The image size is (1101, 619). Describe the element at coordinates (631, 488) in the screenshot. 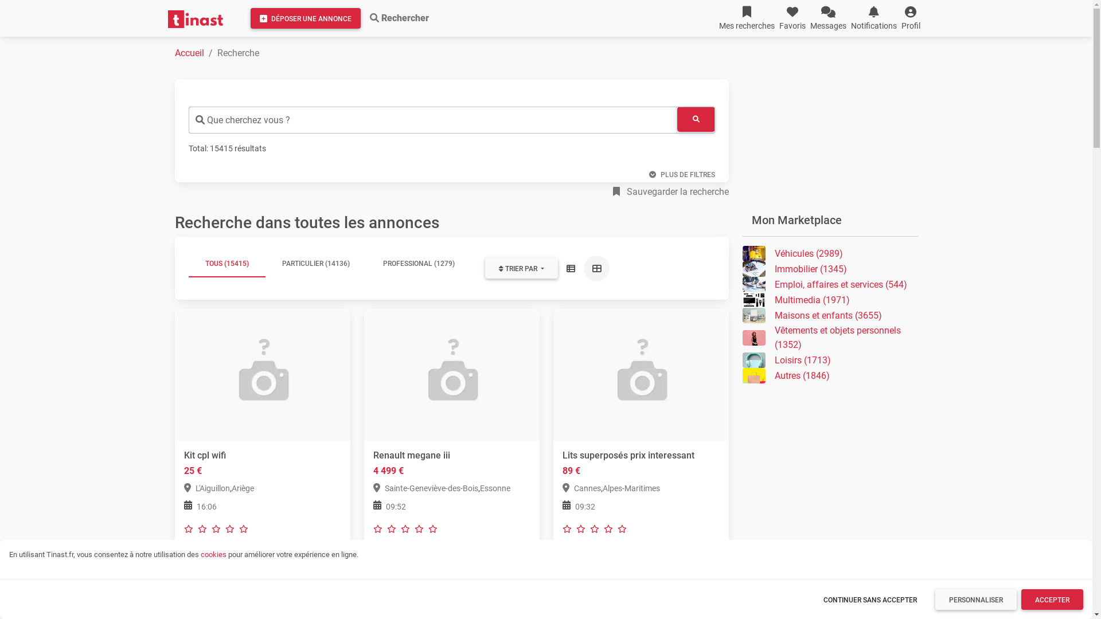

I see `Alpes-Maritimes` at that location.